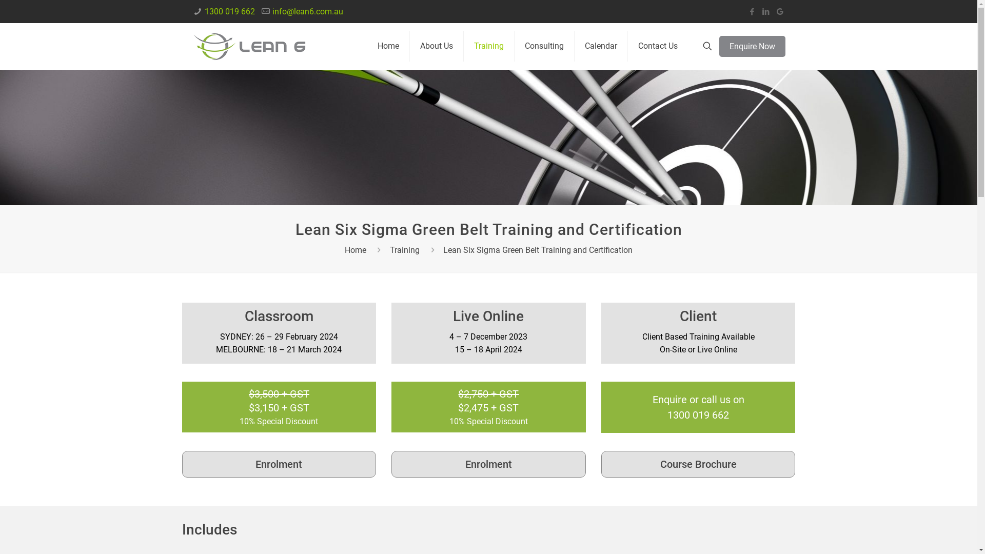 The height and width of the screenshot is (554, 985). Describe the element at coordinates (601, 46) in the screenshot. I see `Calendar` at that location.